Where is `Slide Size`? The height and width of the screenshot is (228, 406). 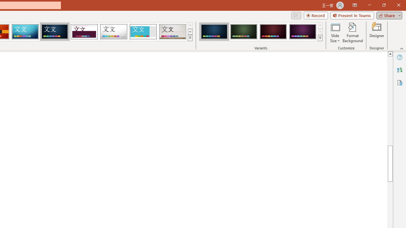
Slide Size is located at coordinates (335, 32).